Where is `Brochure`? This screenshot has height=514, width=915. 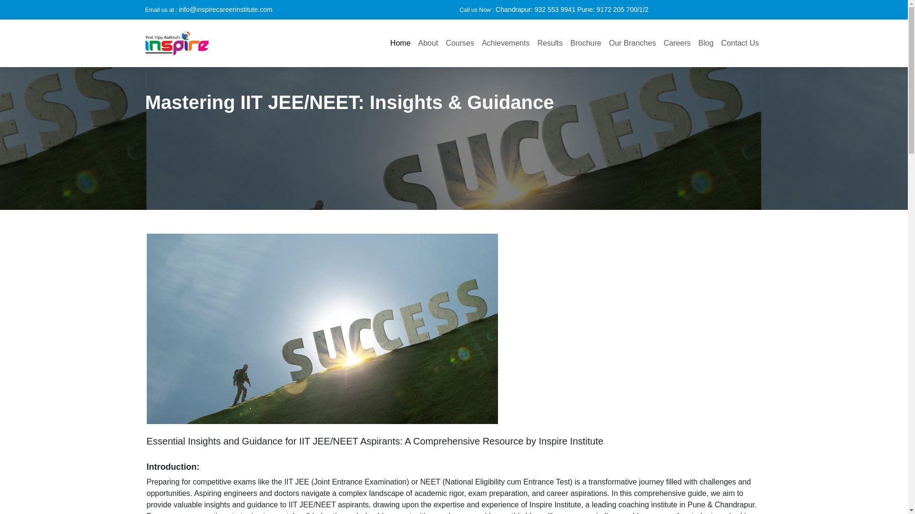
Brochure is located at coordinates (585, 43).